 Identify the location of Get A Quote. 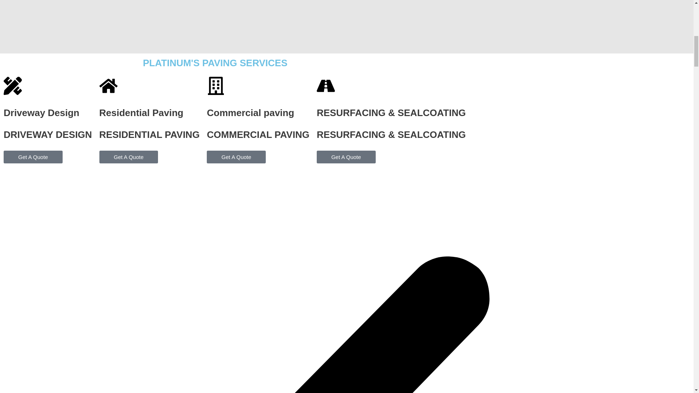
(346, 157).